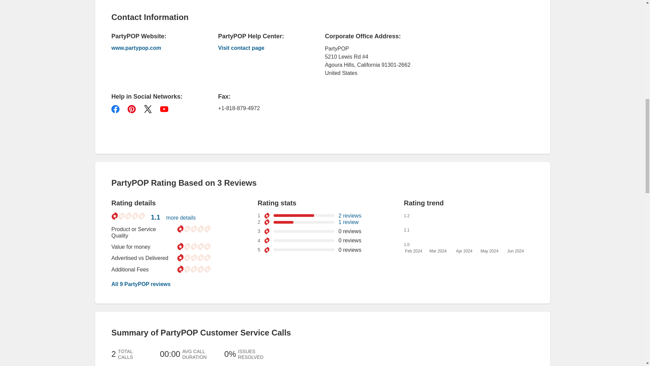 The height and width of the screenshot is (366, 650). What do you see at coordinates (131, 109) in the screenshot?
I see `Pinterest link` at bounding box center [131, 109].